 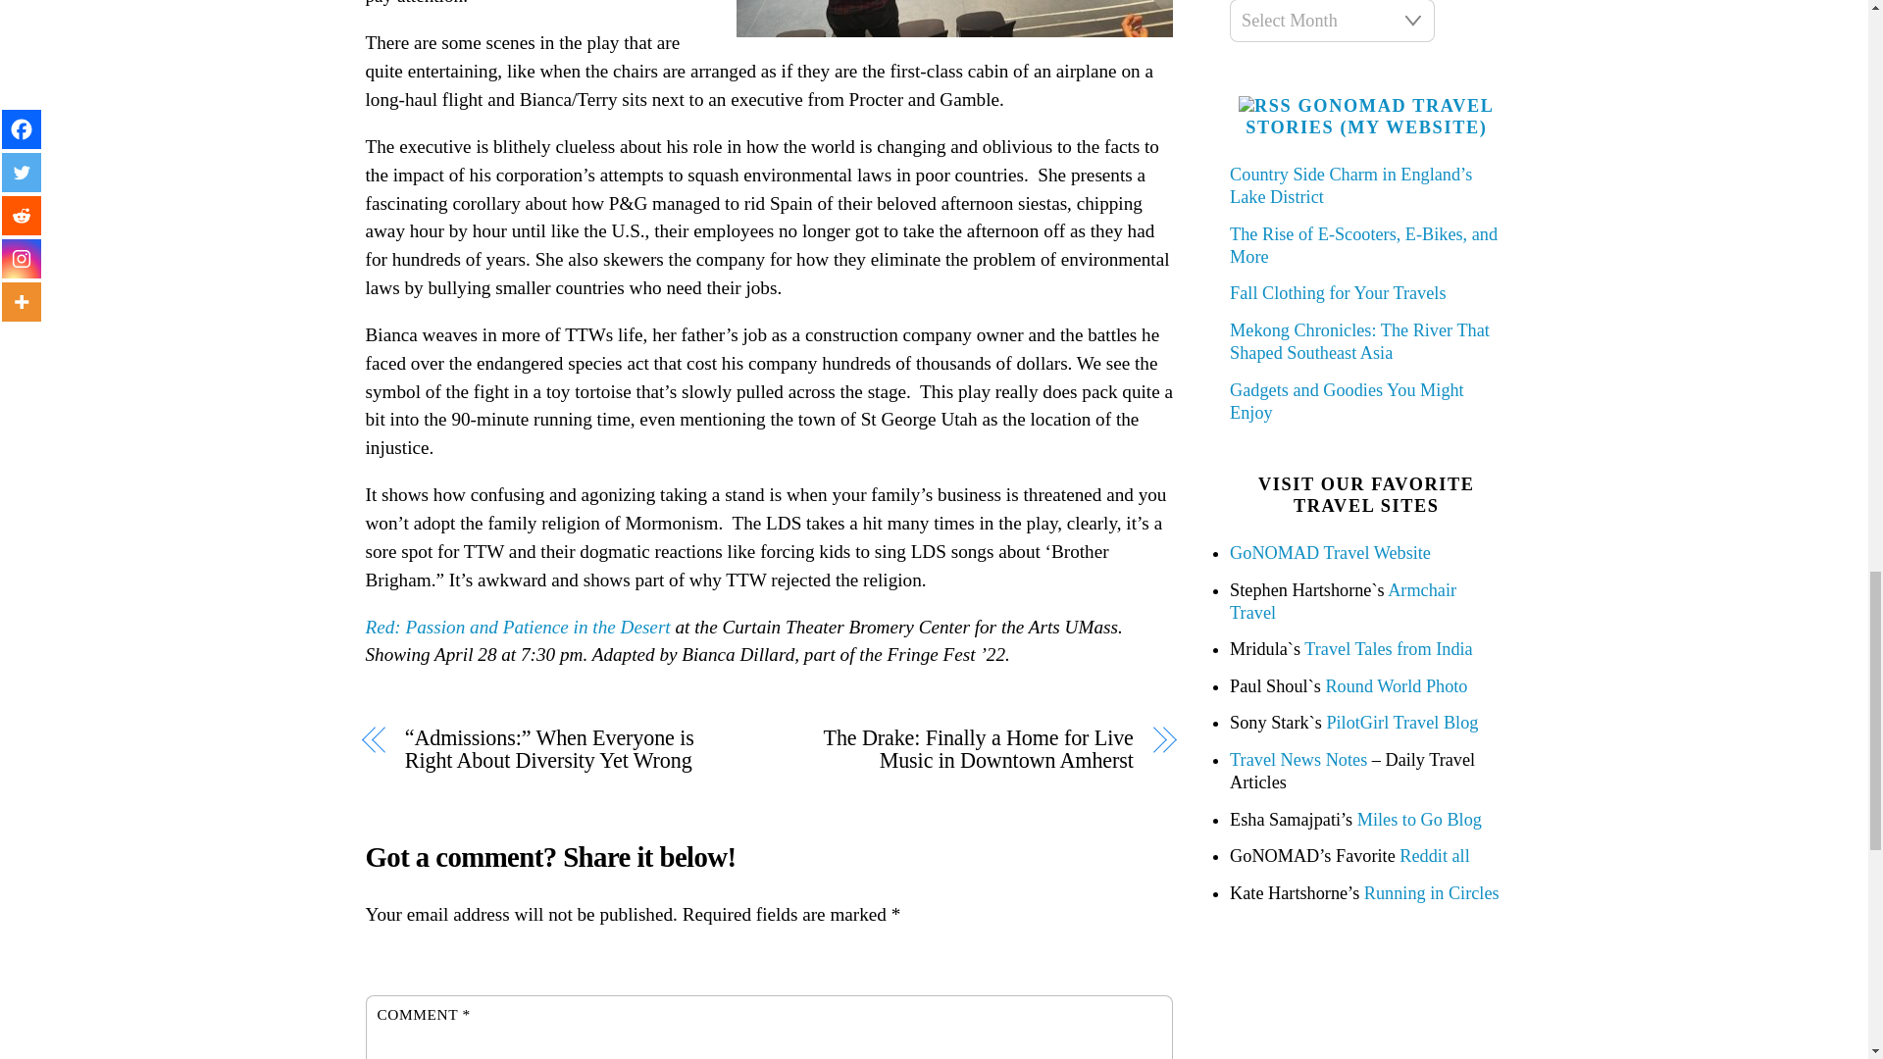 I want to click on The Drake: Finally a Home for Live Music in Downtown Amherst, so click(x=963, y=749).